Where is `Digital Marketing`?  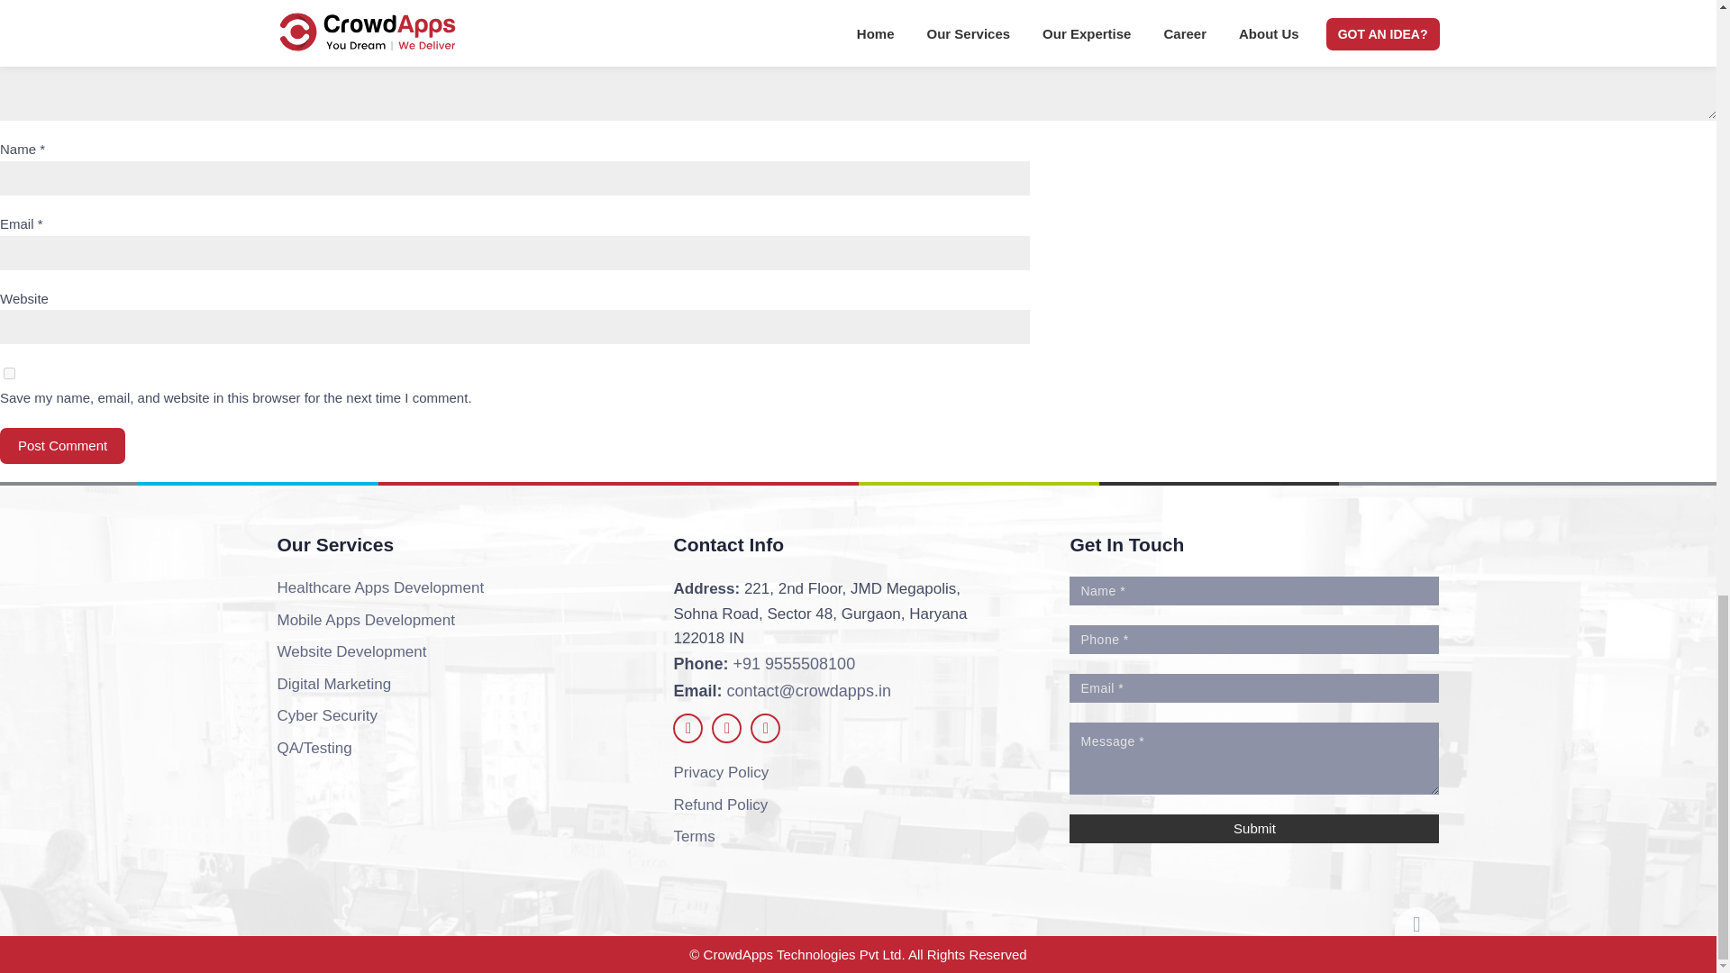
Digital Marketing is located at coordinates (334, 685).